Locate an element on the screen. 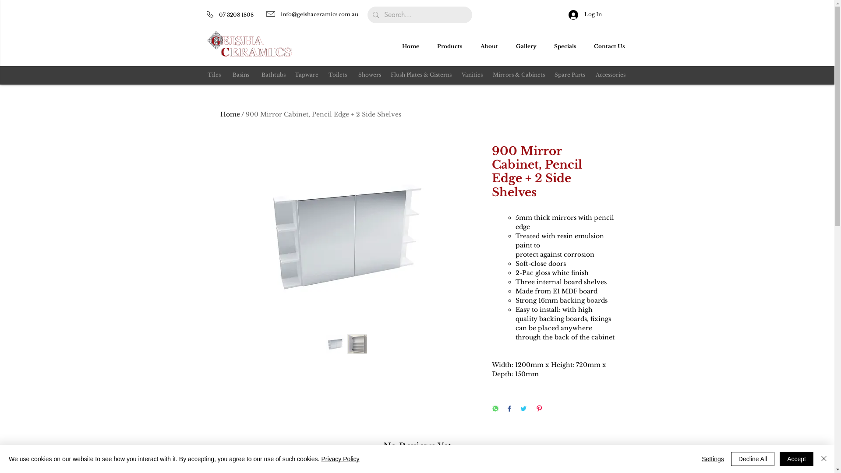  Vanities is located at coordinates (472, 75).